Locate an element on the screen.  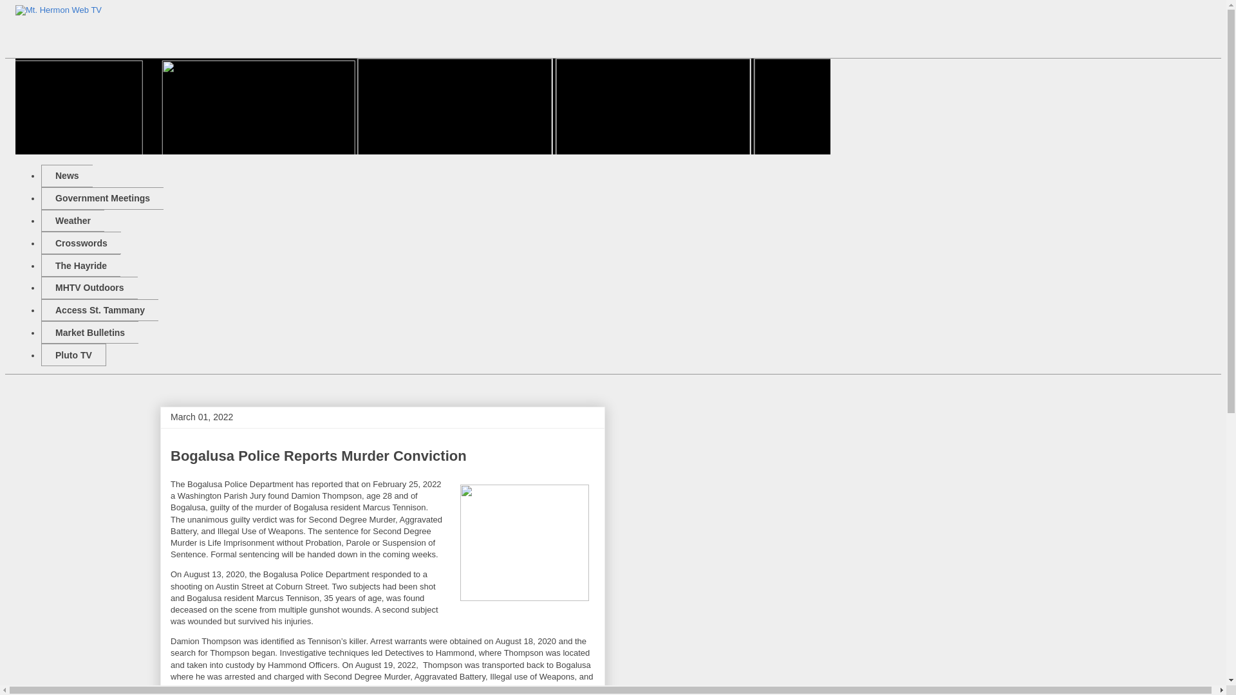
News is located at coordinates (67, 175).